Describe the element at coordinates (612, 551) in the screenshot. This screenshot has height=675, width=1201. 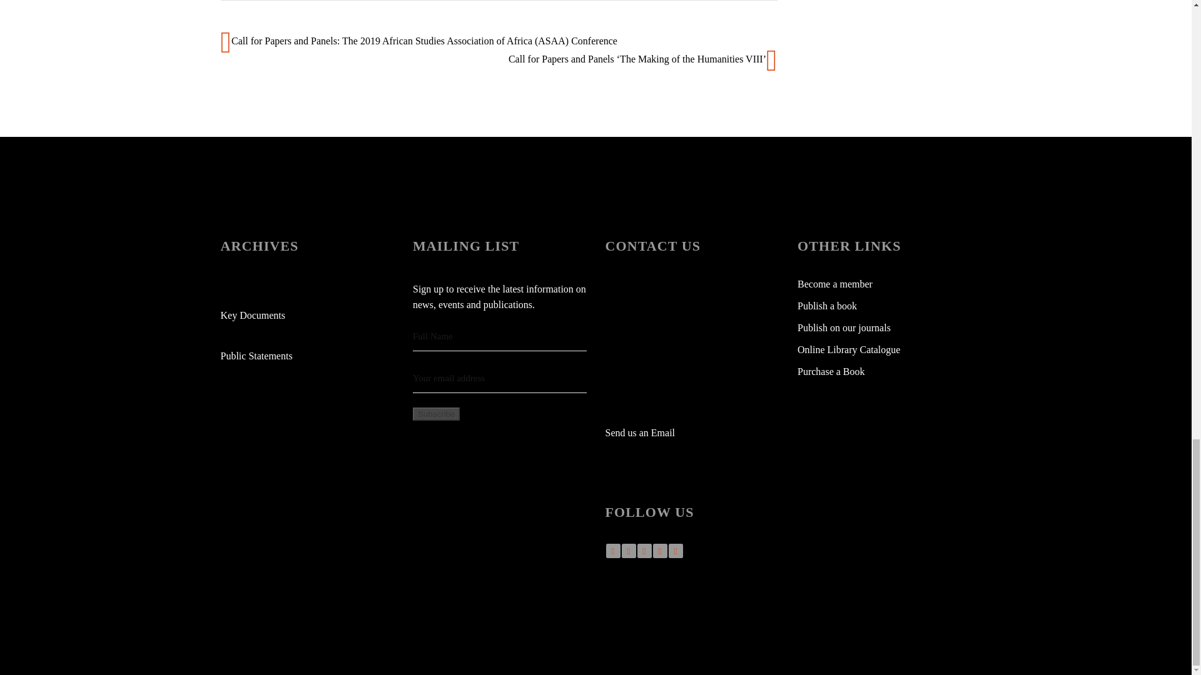
I see `Facebook` at that location.